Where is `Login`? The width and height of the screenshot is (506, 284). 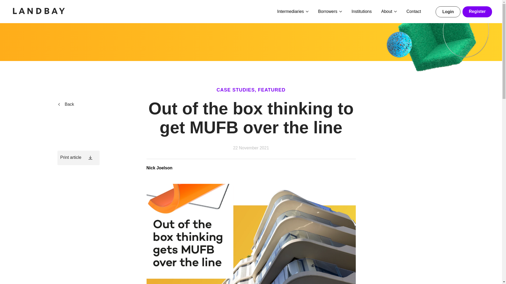 Login is located at coordinates (448, 12).